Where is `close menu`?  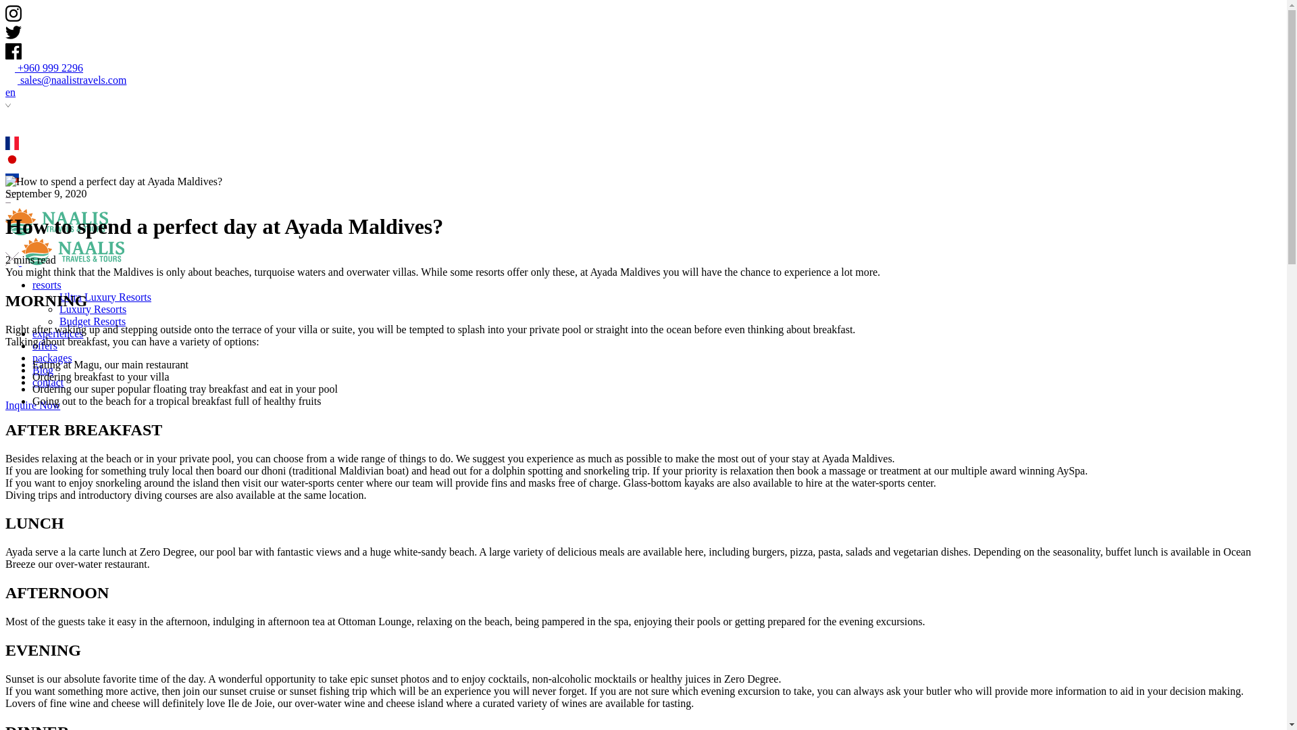
close menu is located at coordinates (14, 262).